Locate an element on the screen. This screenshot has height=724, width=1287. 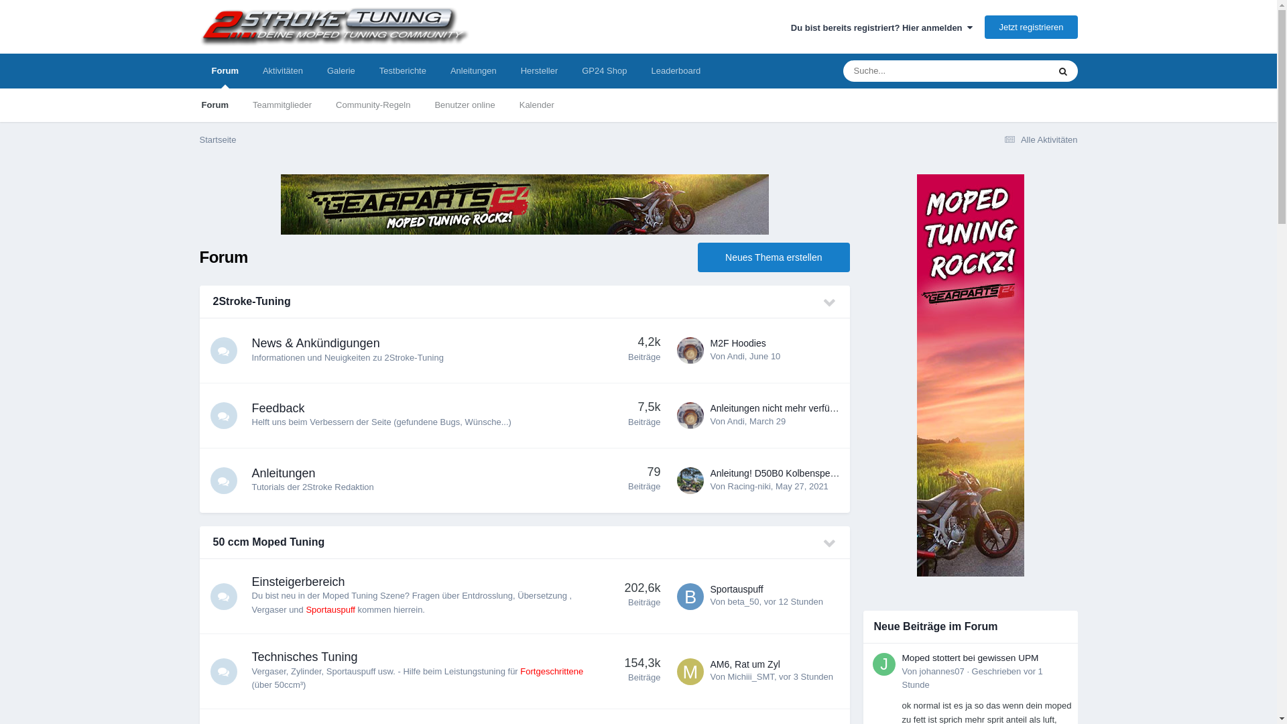
Moped stottert bei gewissen UPM is located at coordinates (971, 658).